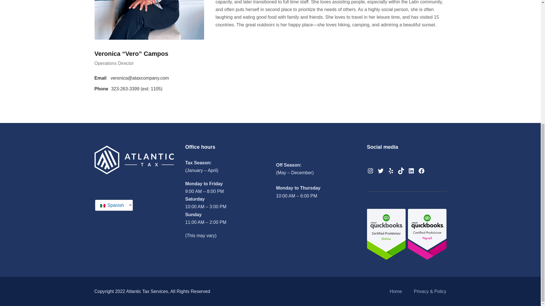  Describe the element at coordinates (396, 291) in the screenshot. I see `Home` at that location.